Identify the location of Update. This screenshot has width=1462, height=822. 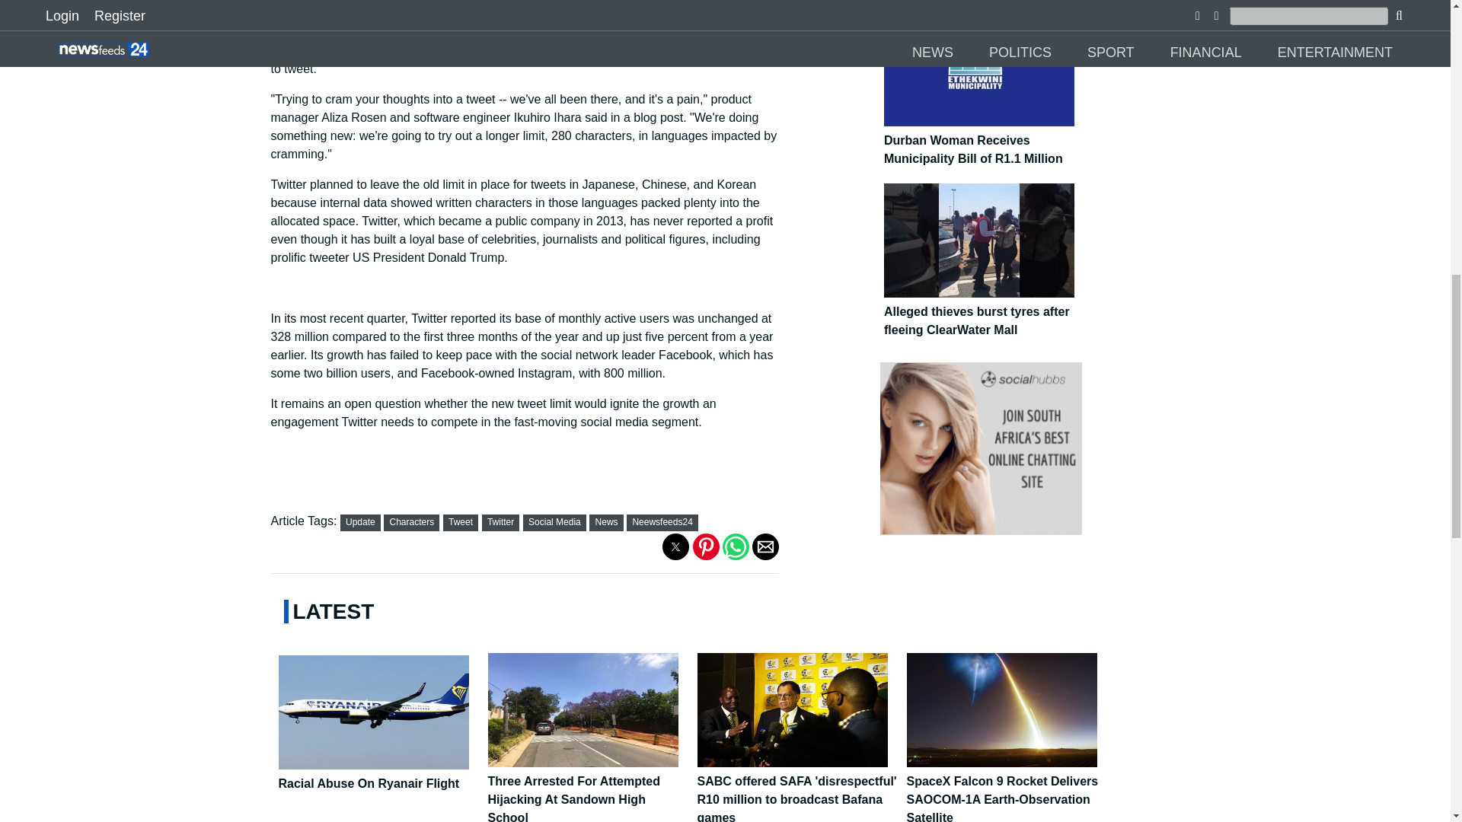
(360, 522).